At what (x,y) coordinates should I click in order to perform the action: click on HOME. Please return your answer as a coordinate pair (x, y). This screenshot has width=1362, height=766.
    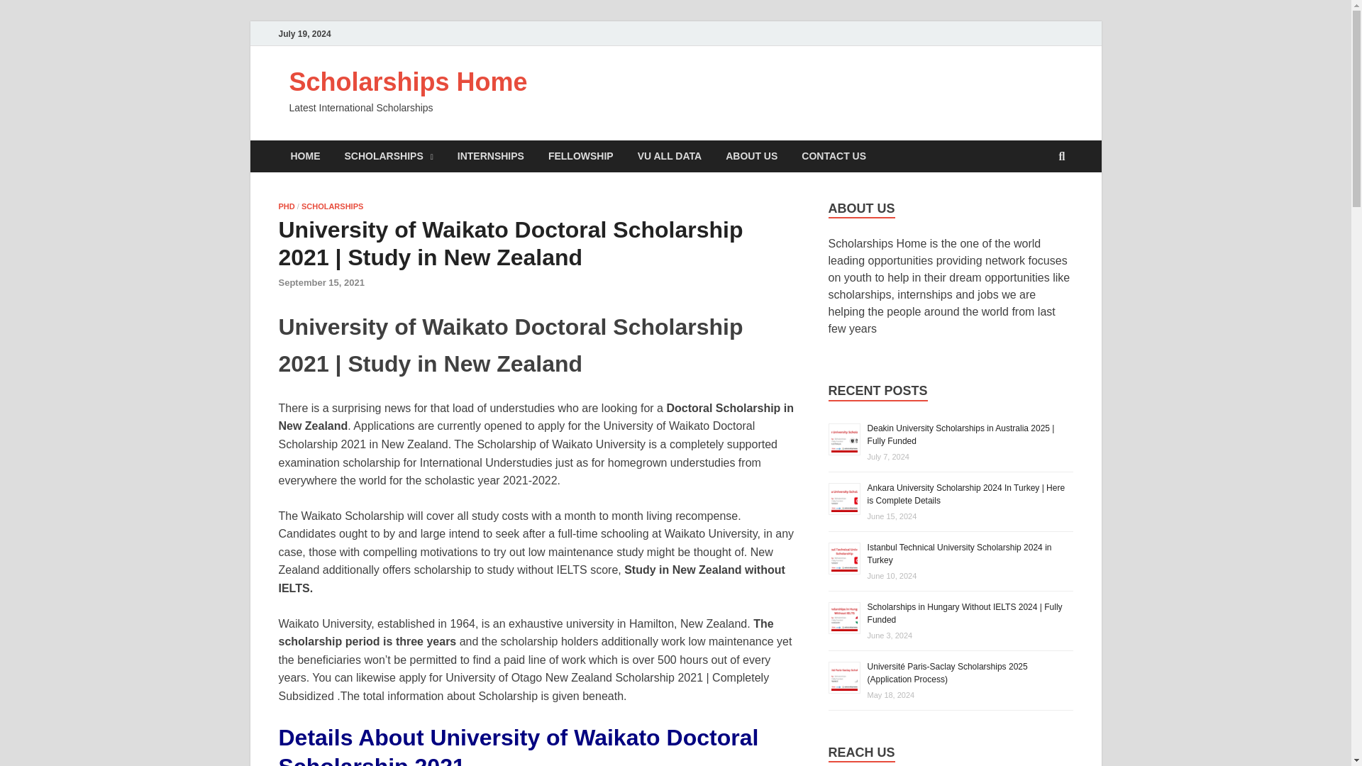
    Looking at the image, I should click on (305, 156).